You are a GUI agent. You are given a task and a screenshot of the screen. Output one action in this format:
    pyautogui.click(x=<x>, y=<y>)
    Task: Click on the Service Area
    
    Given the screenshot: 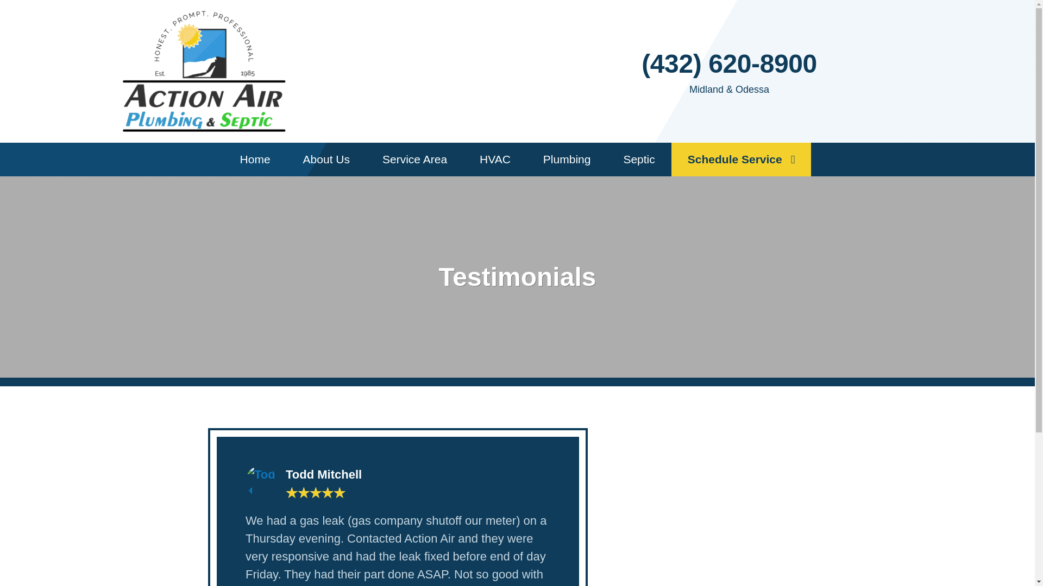 What is the action you would take?
    pyautogui.click(x=414, y=160)
    